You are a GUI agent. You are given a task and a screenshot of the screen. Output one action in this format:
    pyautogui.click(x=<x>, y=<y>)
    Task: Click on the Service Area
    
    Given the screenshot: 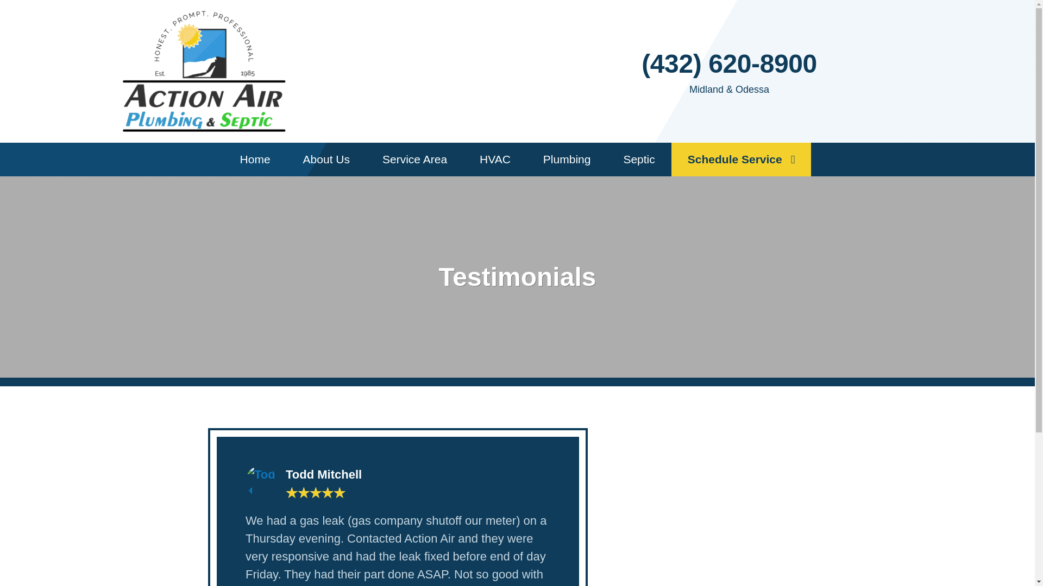 What is the action you would take?
    pyautogui.click(x=414, y=160)
    